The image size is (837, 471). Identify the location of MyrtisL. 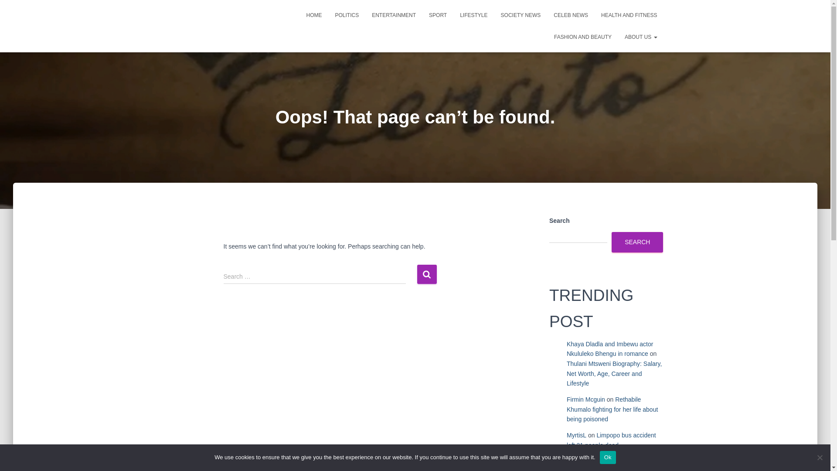
(576, 435).